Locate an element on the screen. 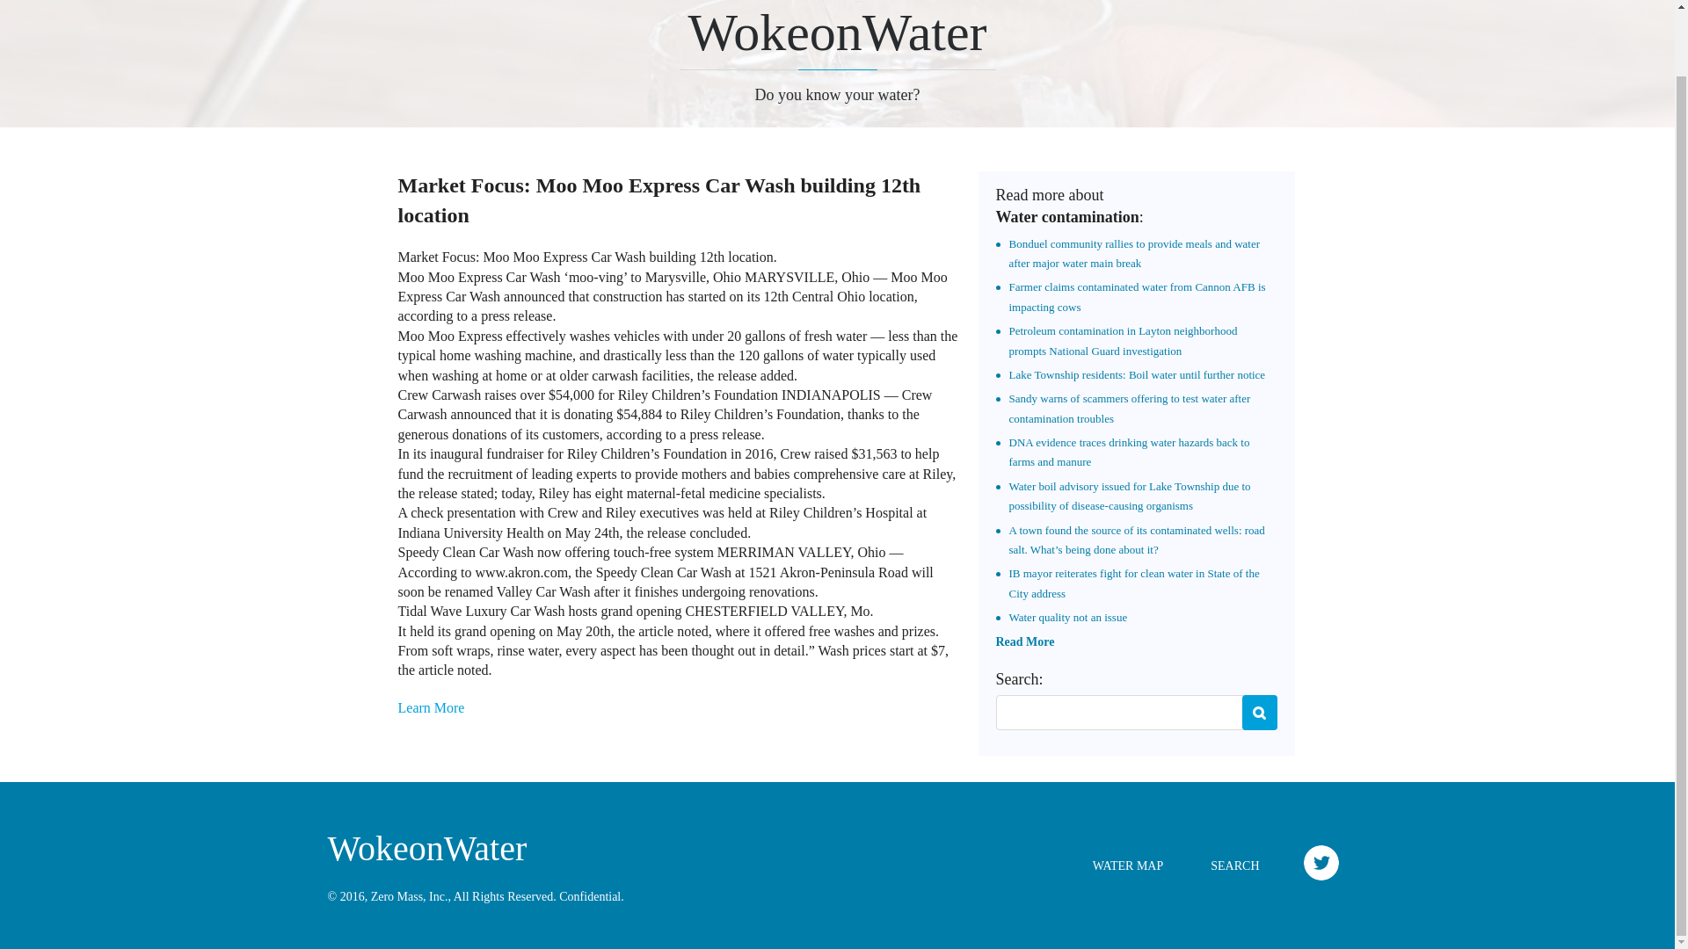 This screenshot has height=949, width=1688. WATER MAP is located at coordinates (1128, 866).